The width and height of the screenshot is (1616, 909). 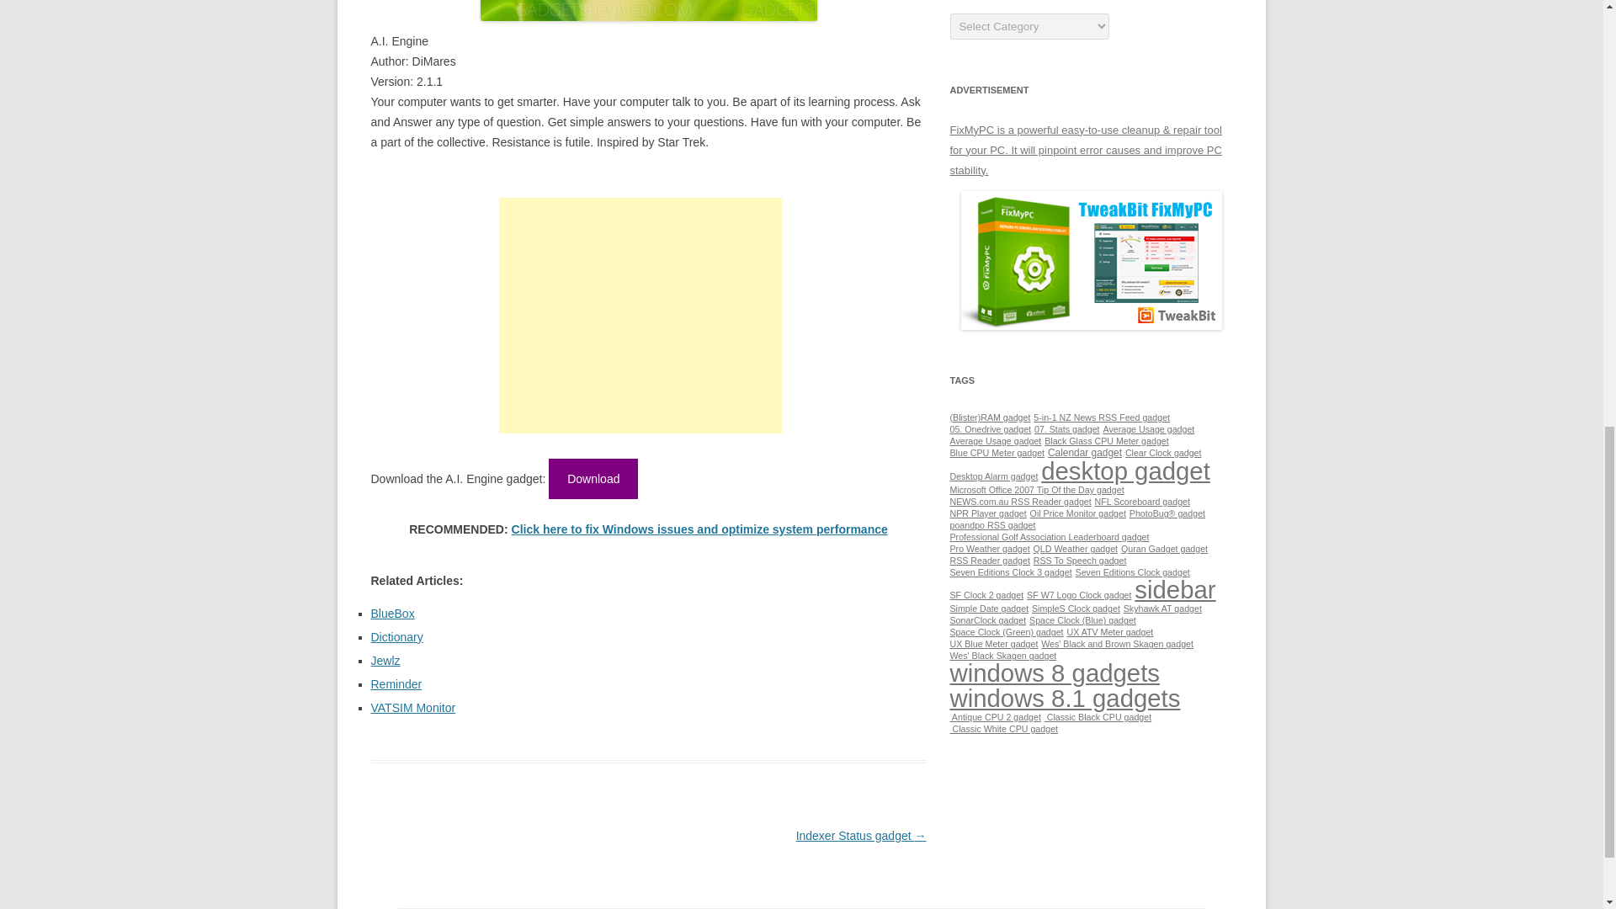 What do you see at coordinates (396, 683) in the screenshot?
I see `Reminder` at bounding box center [396, 683].